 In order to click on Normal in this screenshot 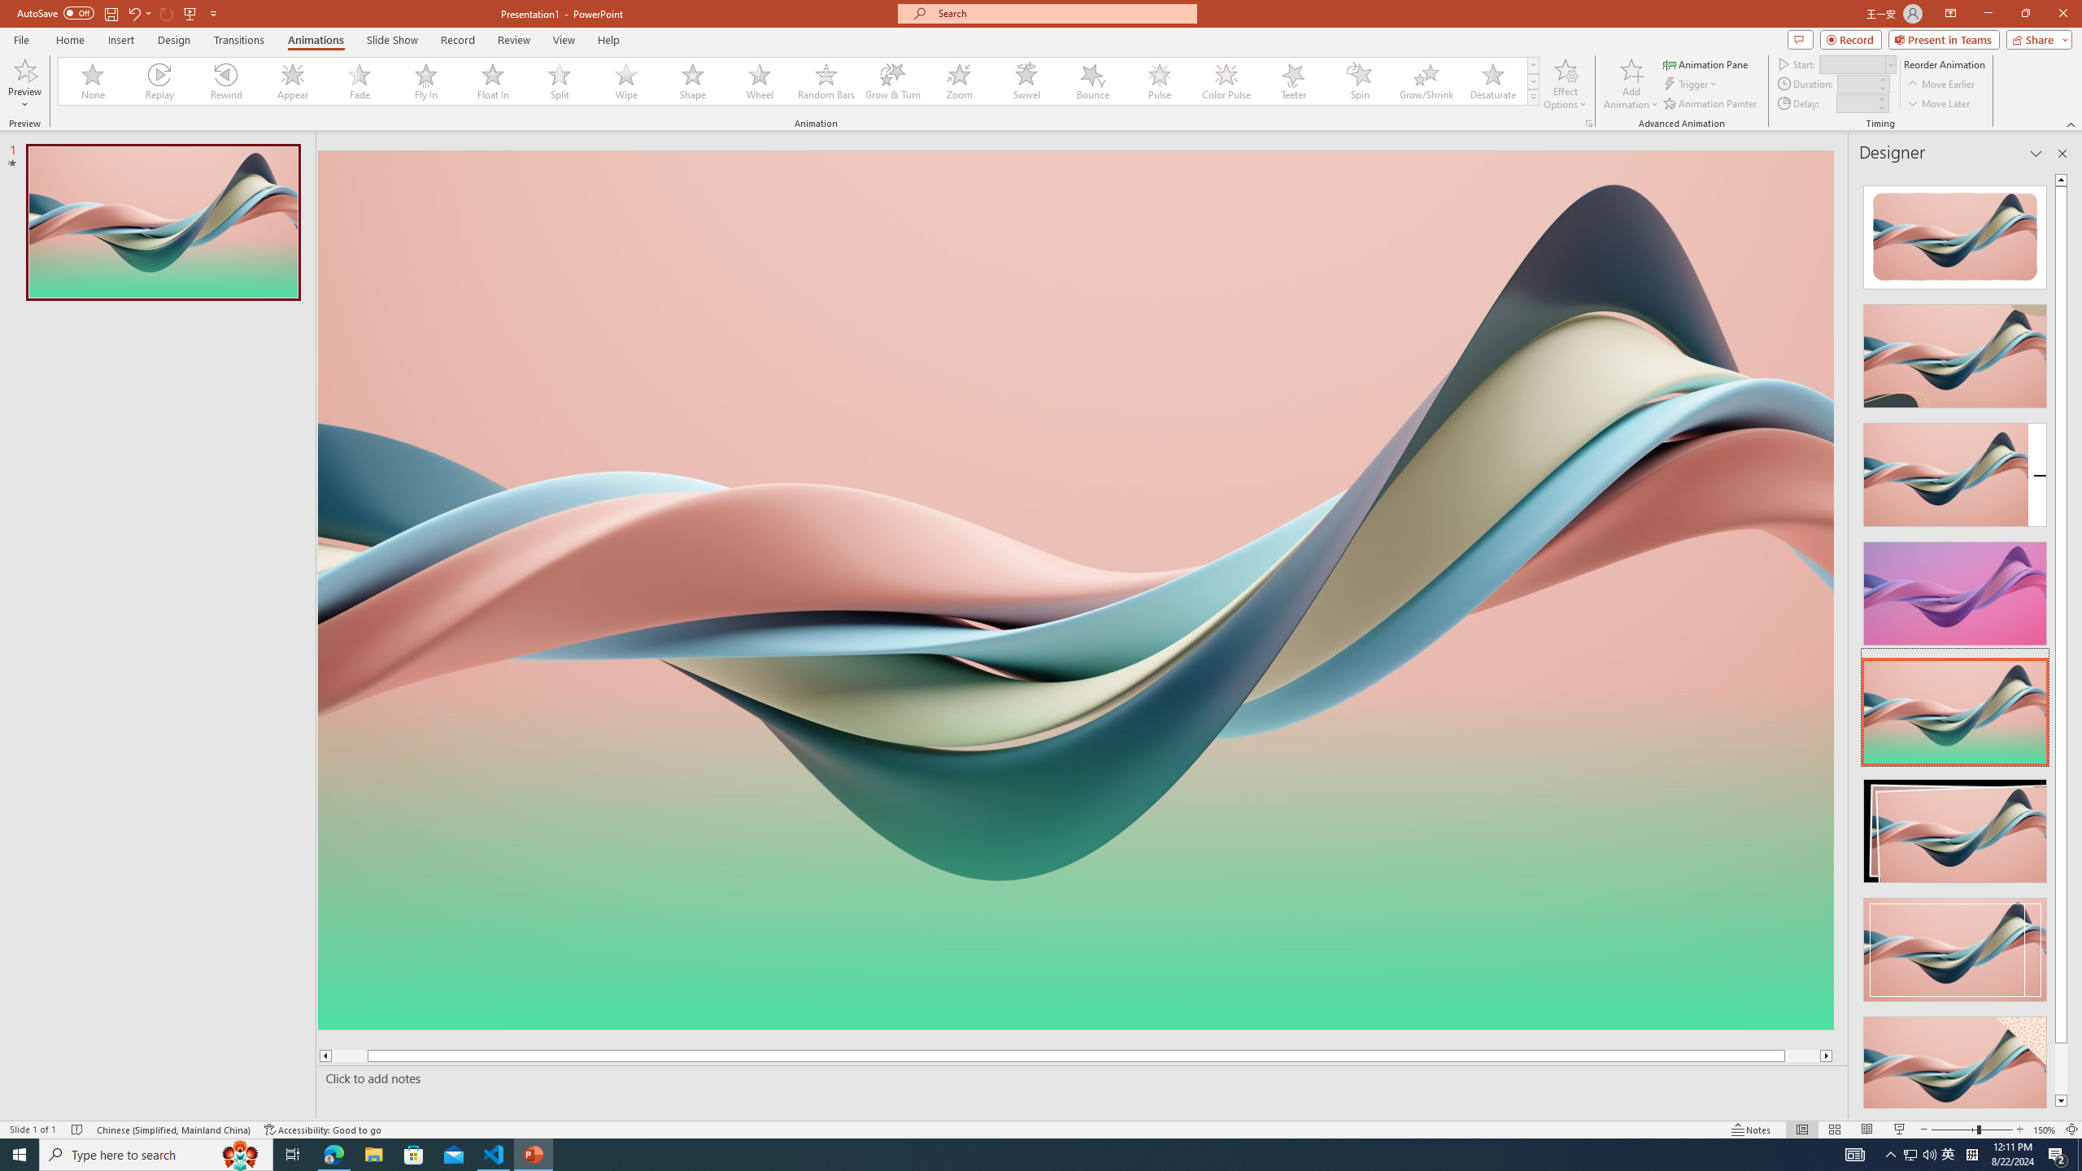, I will do `click(1801, 1130)`.